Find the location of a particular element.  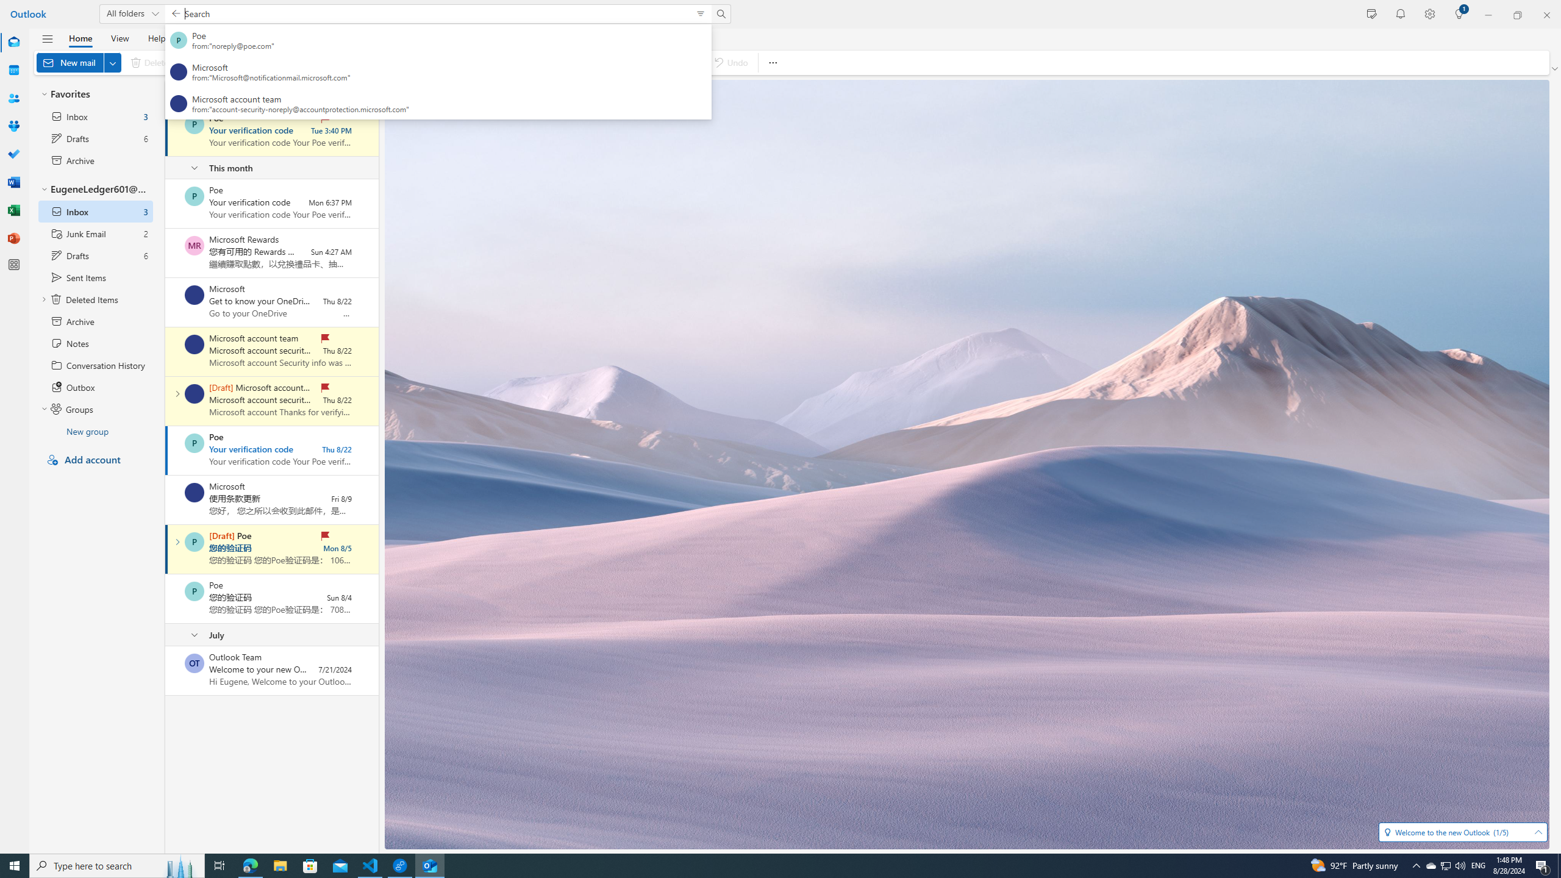

Calendar is located at coordinates (13, 71).